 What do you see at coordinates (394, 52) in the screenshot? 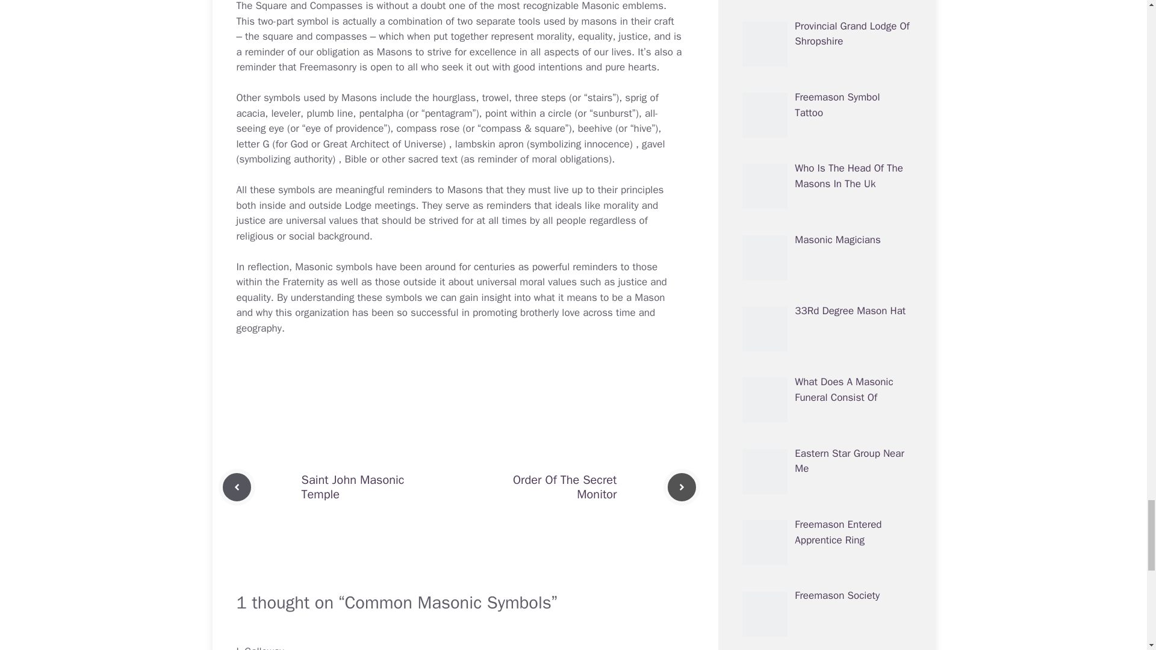
I see `Masons` at bounding box center [394, 52].